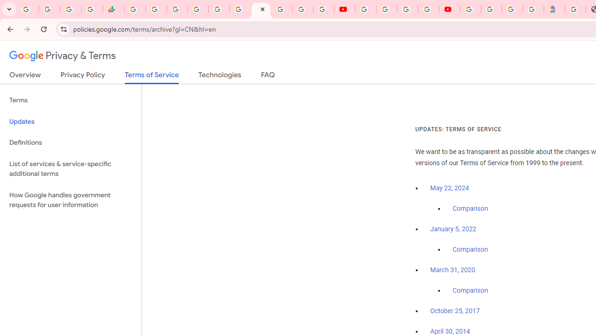  I want to click on March 31, 2020, so click(453, 270).